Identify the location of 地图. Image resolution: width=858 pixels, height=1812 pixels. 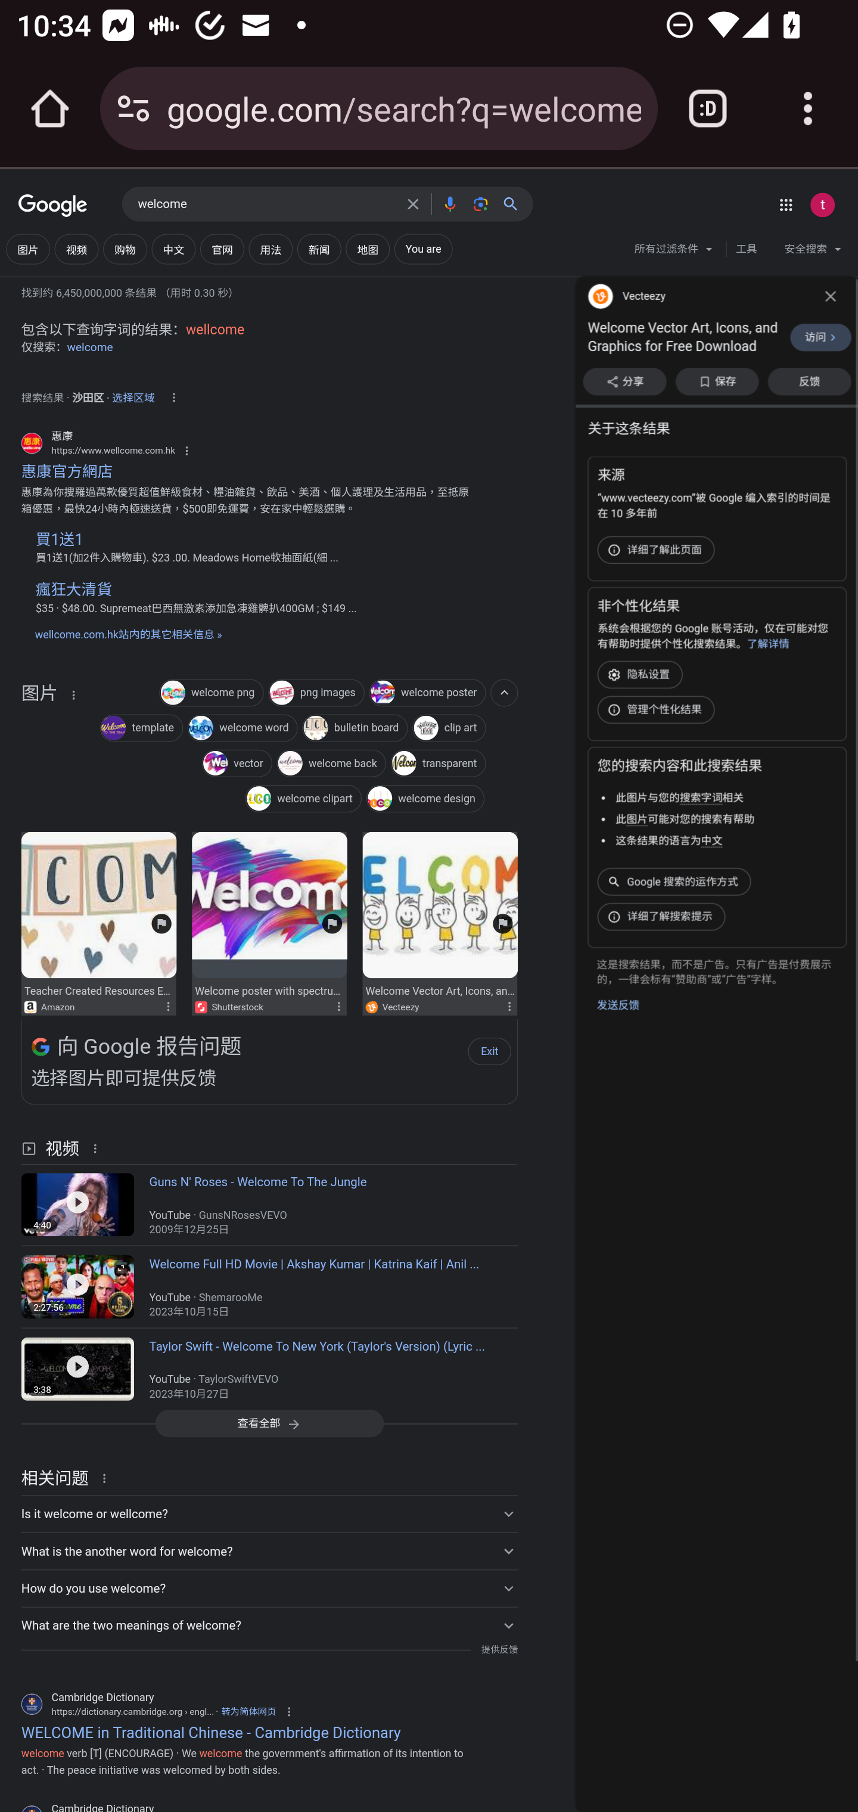
(367, 249).